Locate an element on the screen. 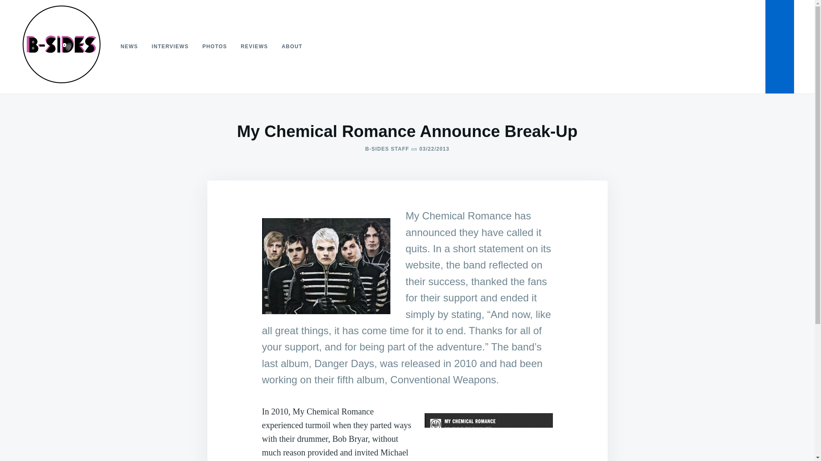 The height and width of the screenshot is (461, 821). my-chemical-romance is located at coordinates (326, 266).